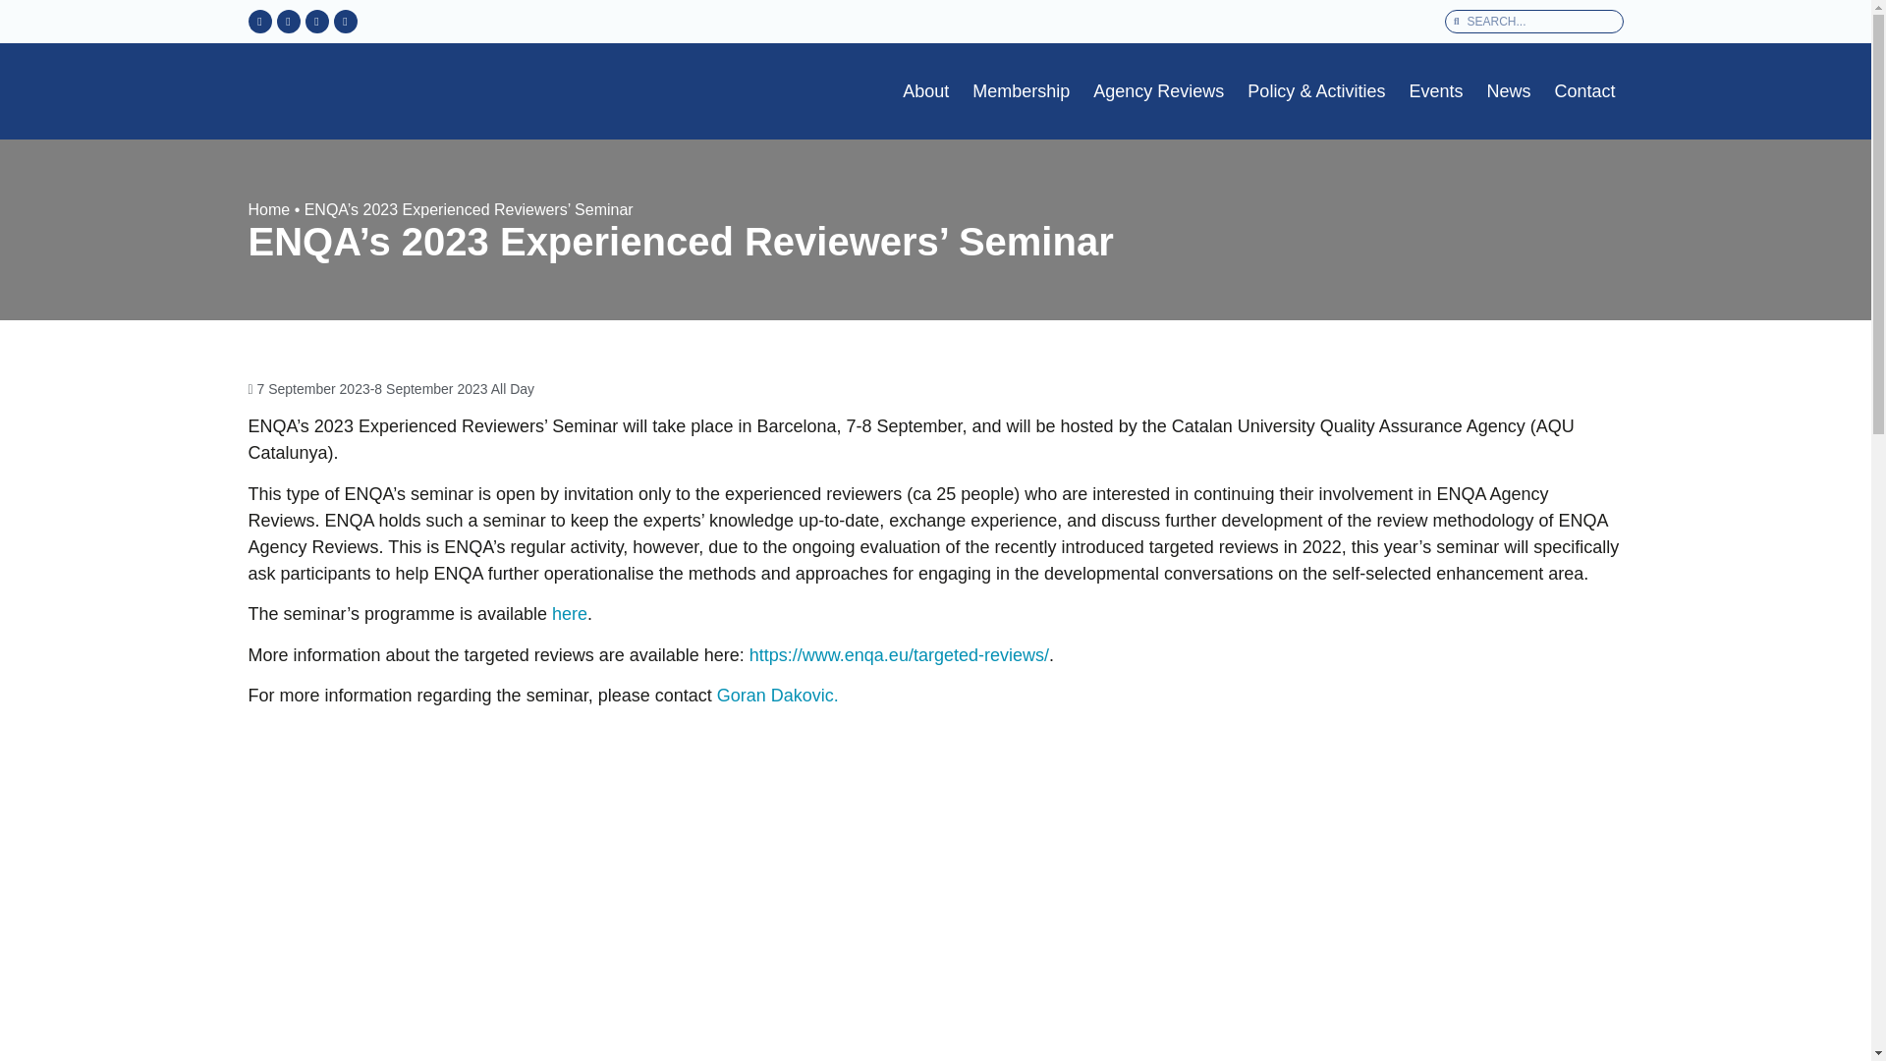 Image resolution: width=1886 pixels, height=1061 pixels. Describe the element at coordinates (1158, 90) in the screenshot. I see `Agency Reviews` at that location.